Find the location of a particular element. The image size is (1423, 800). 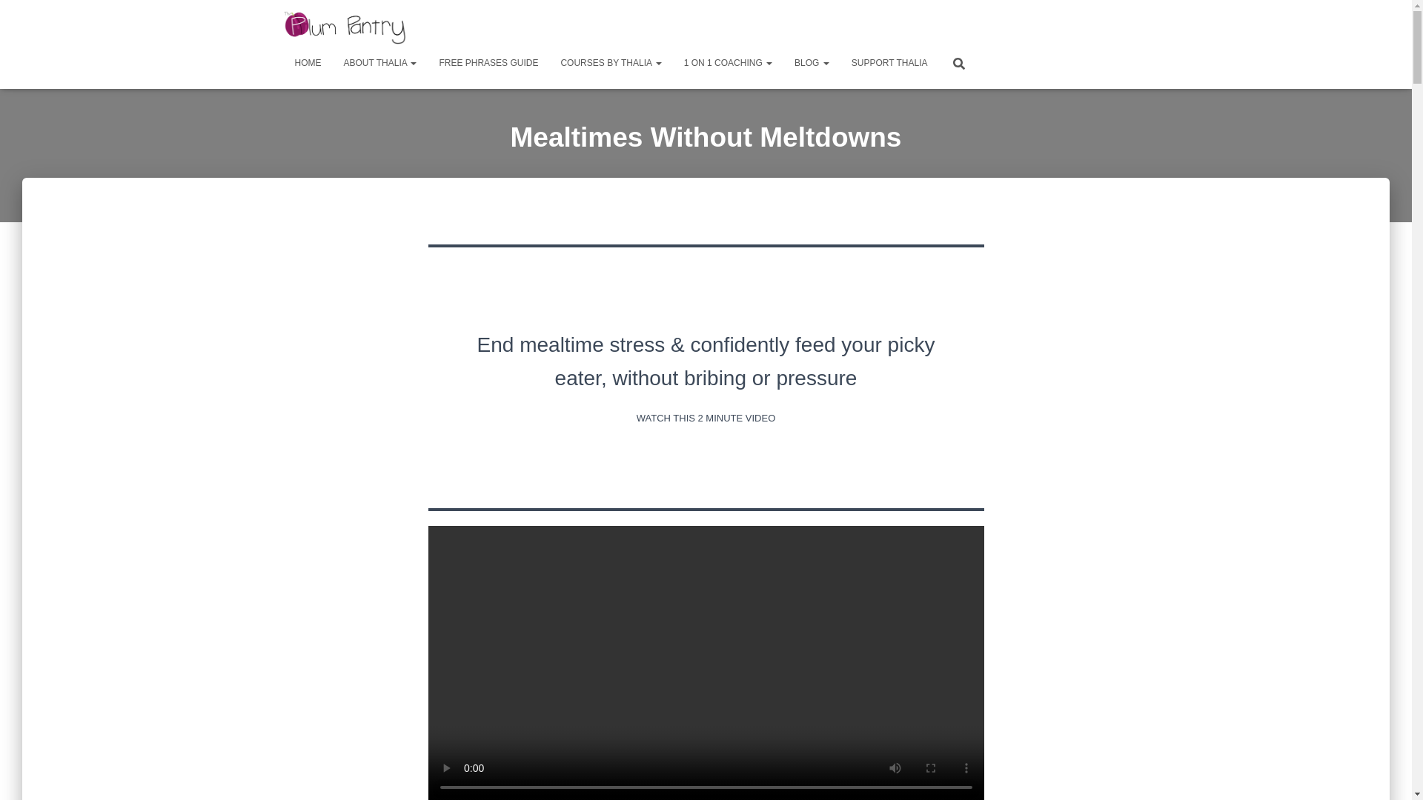

SUPPORT THALIA is located at coordinates (889, 63).